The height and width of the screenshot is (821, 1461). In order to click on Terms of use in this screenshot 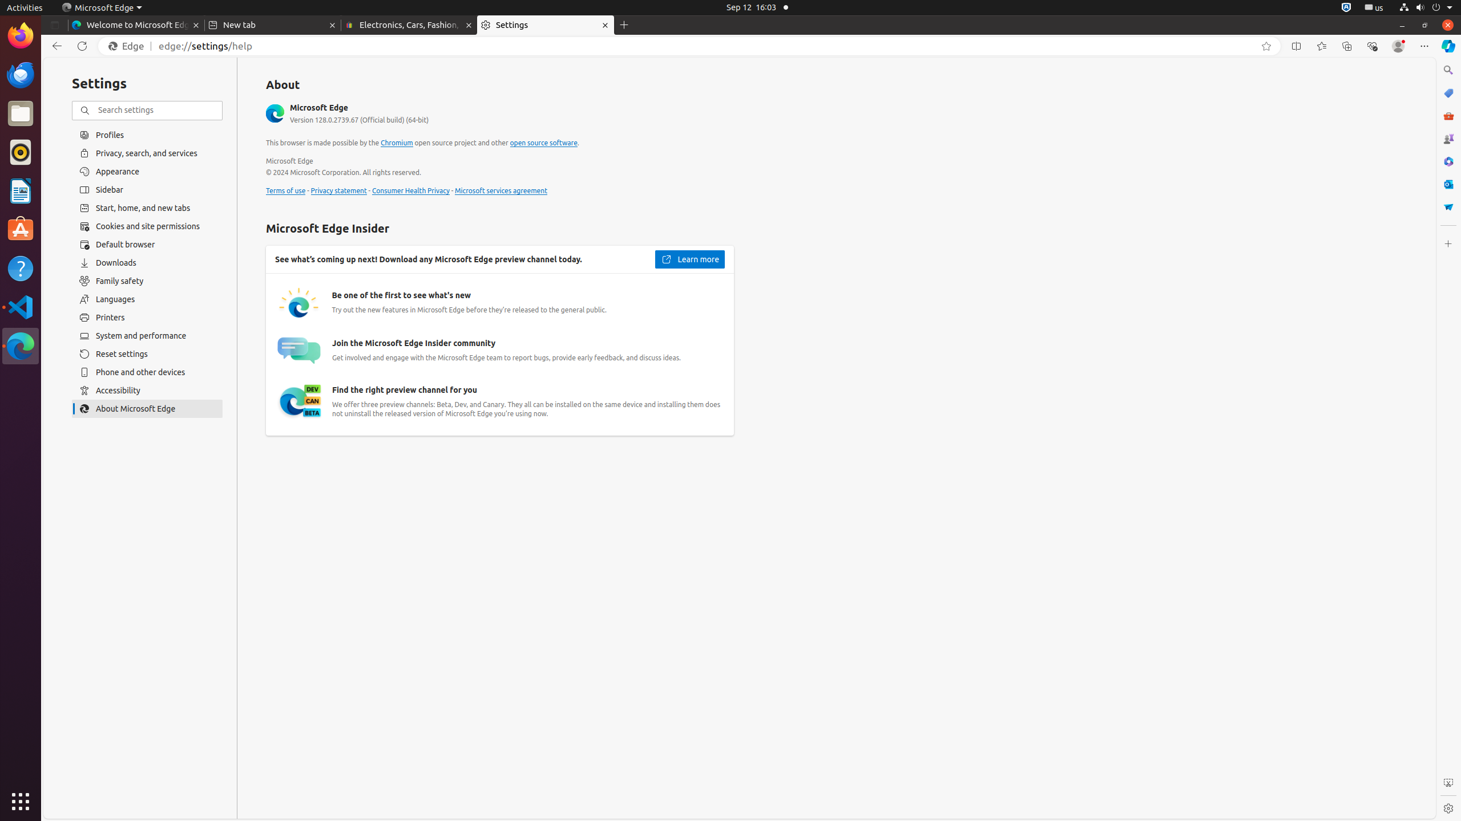, I will do `click(286, 191)`.